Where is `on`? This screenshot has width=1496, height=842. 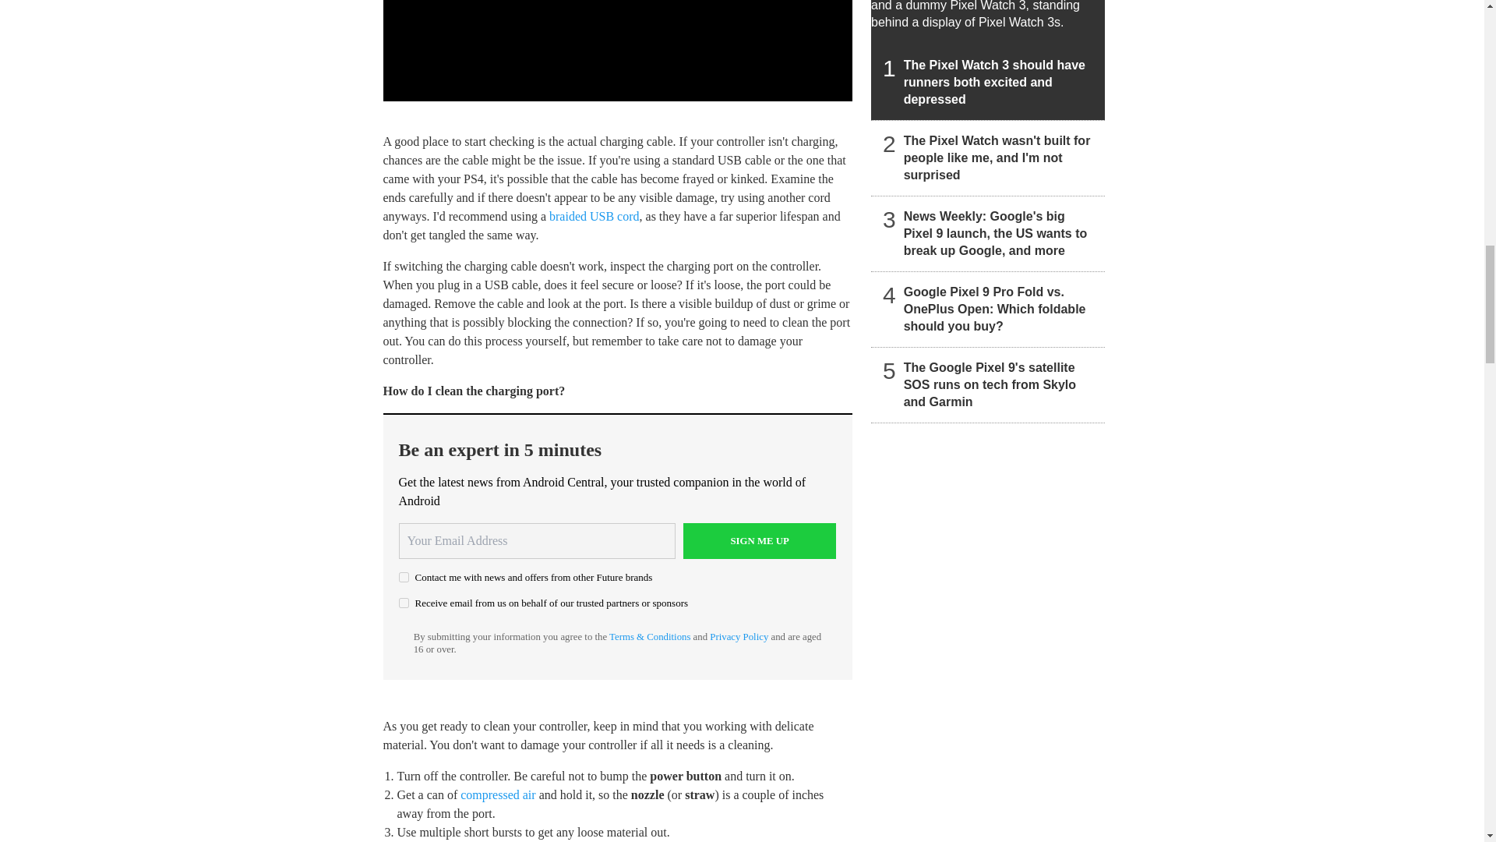
on is located at coordinates (404, 577).